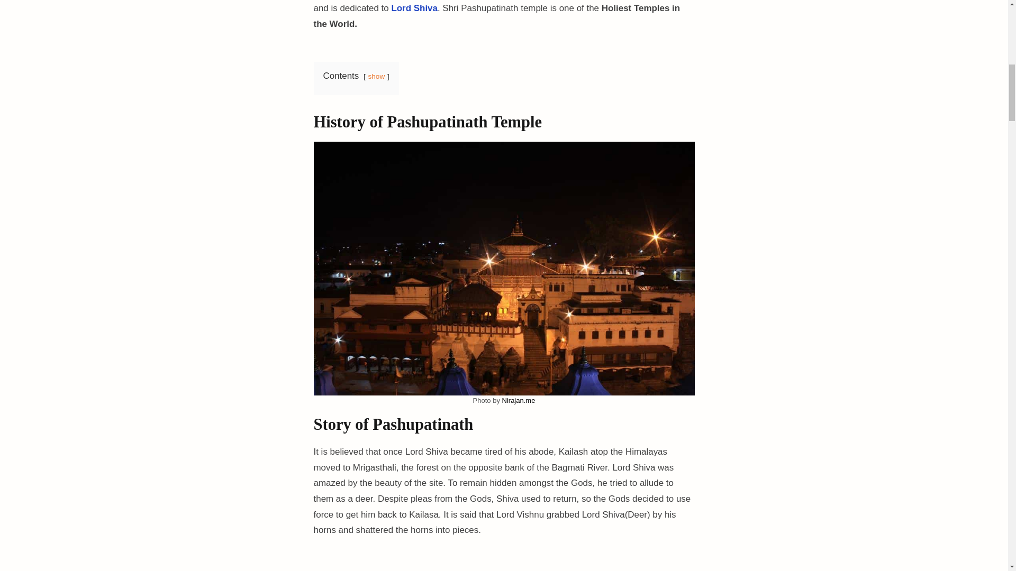 The width and height of the screenshot is (1016, 571). What do you see at coordinates (376, 76) in the screenshot?
I see `show` at bounding box center [376, 76].